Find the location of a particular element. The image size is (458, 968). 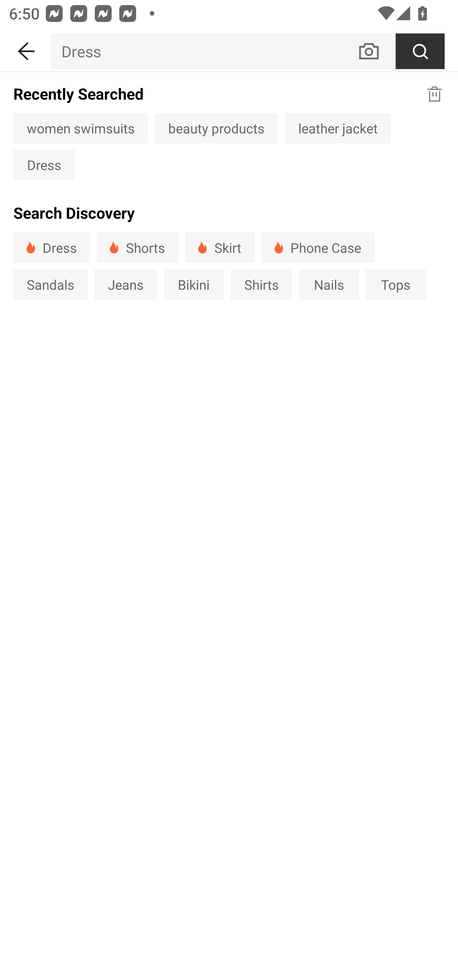

Skirt is located at coordinates (219, 247).